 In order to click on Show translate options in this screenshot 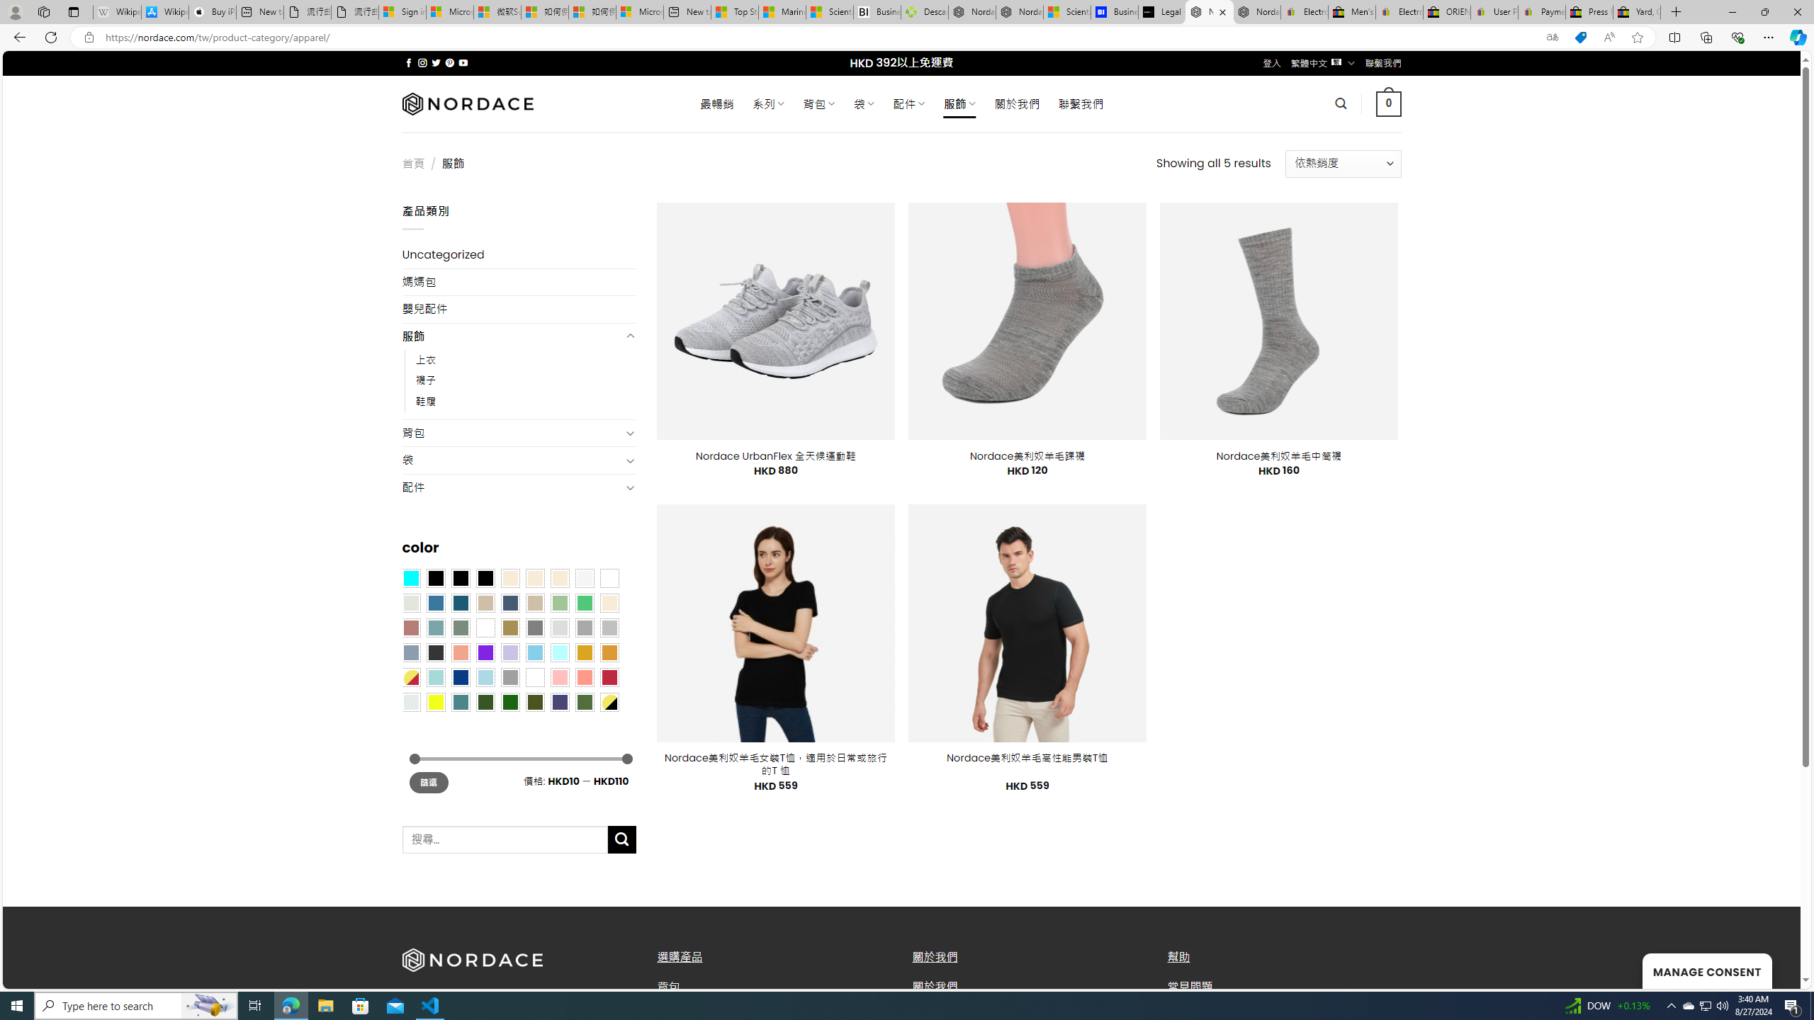, I will do `click(1552, 38)`.